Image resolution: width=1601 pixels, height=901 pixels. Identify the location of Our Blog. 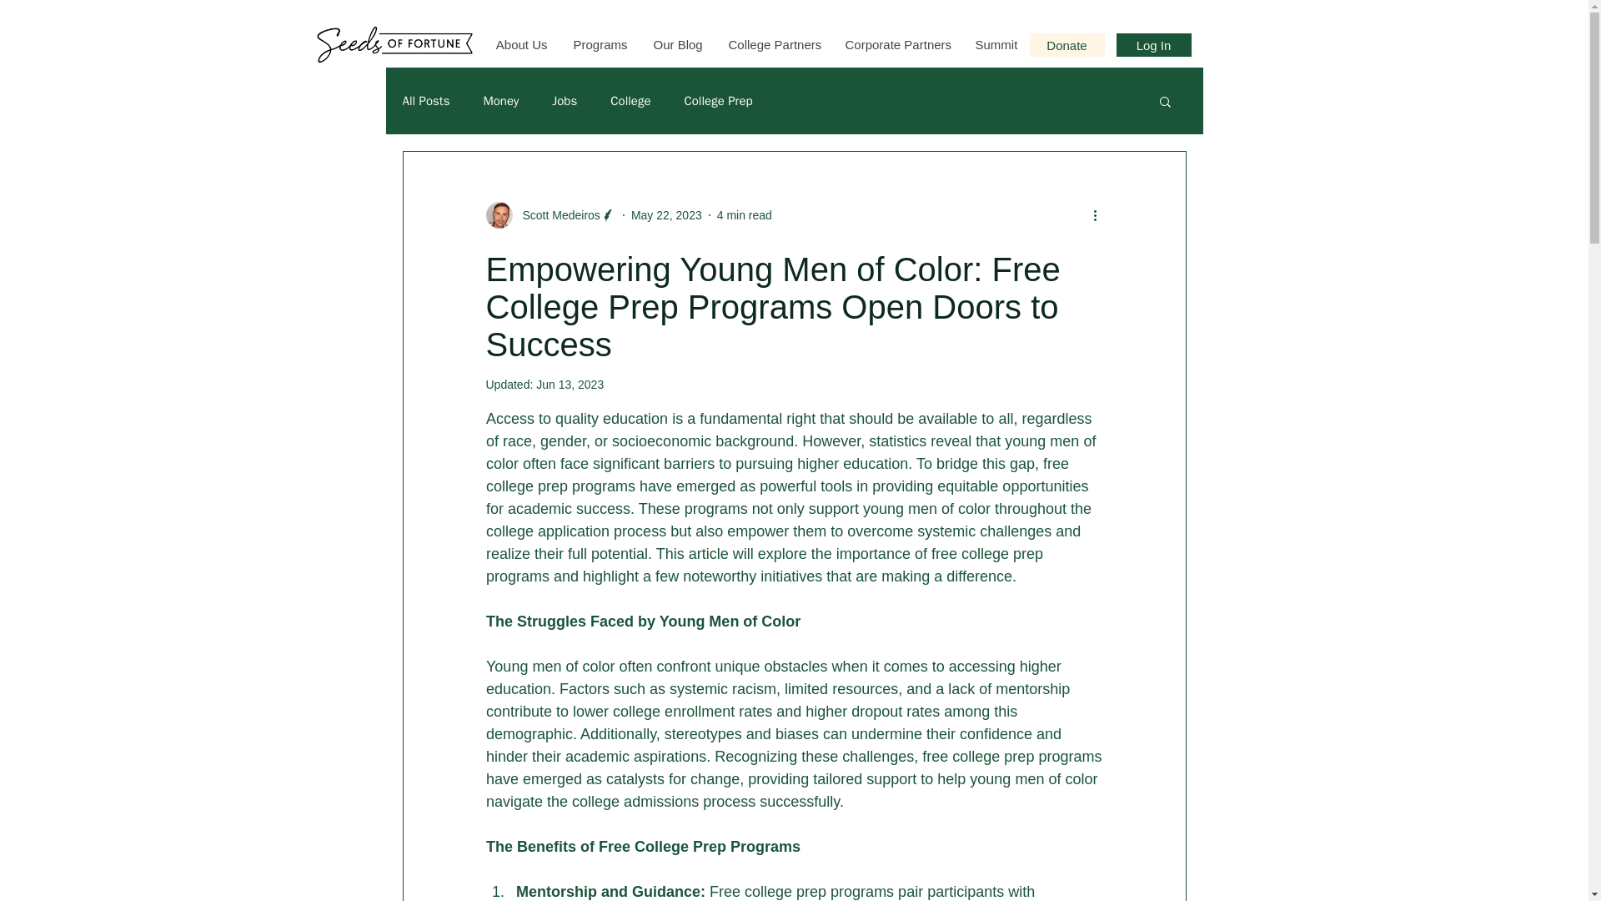
(678, 44).